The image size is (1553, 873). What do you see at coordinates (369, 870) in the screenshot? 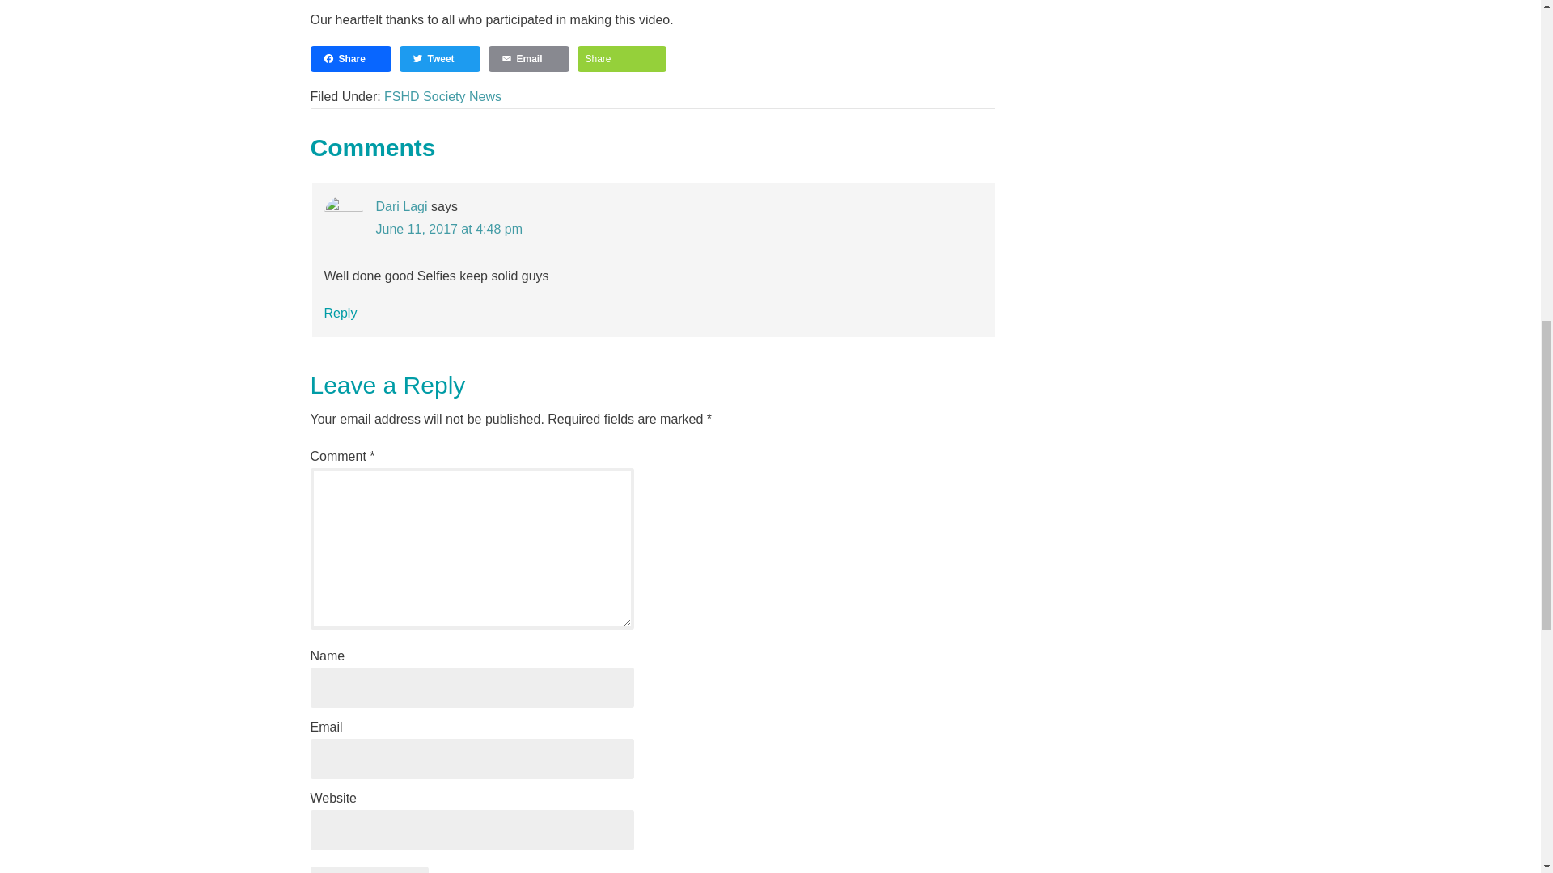
I see `Post Comment` at bounding box center [369, 870].